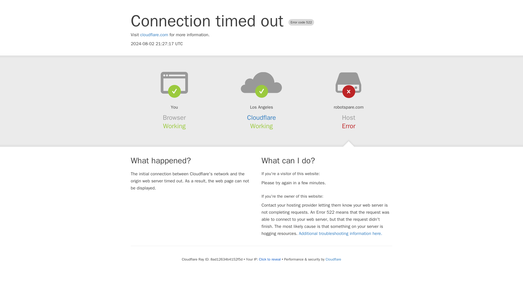 This screenshot has width=523, height=294. What do you see at coordinates (340, 234) in the screenshot?
I see `Additional troubleshooting information here.` at bounding box center [340, 234].